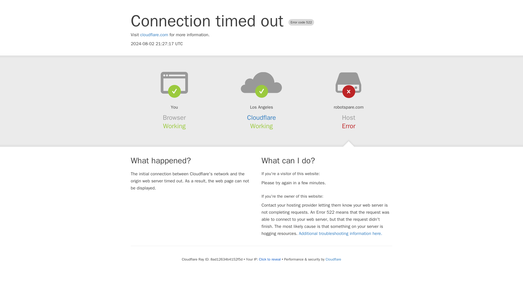 This screenshot has width=523, height=294. What do you see at coordinates (340, 234) in the screenshot?
I see `Additional troubleshooting information here.` at bounding box center [340, 234].